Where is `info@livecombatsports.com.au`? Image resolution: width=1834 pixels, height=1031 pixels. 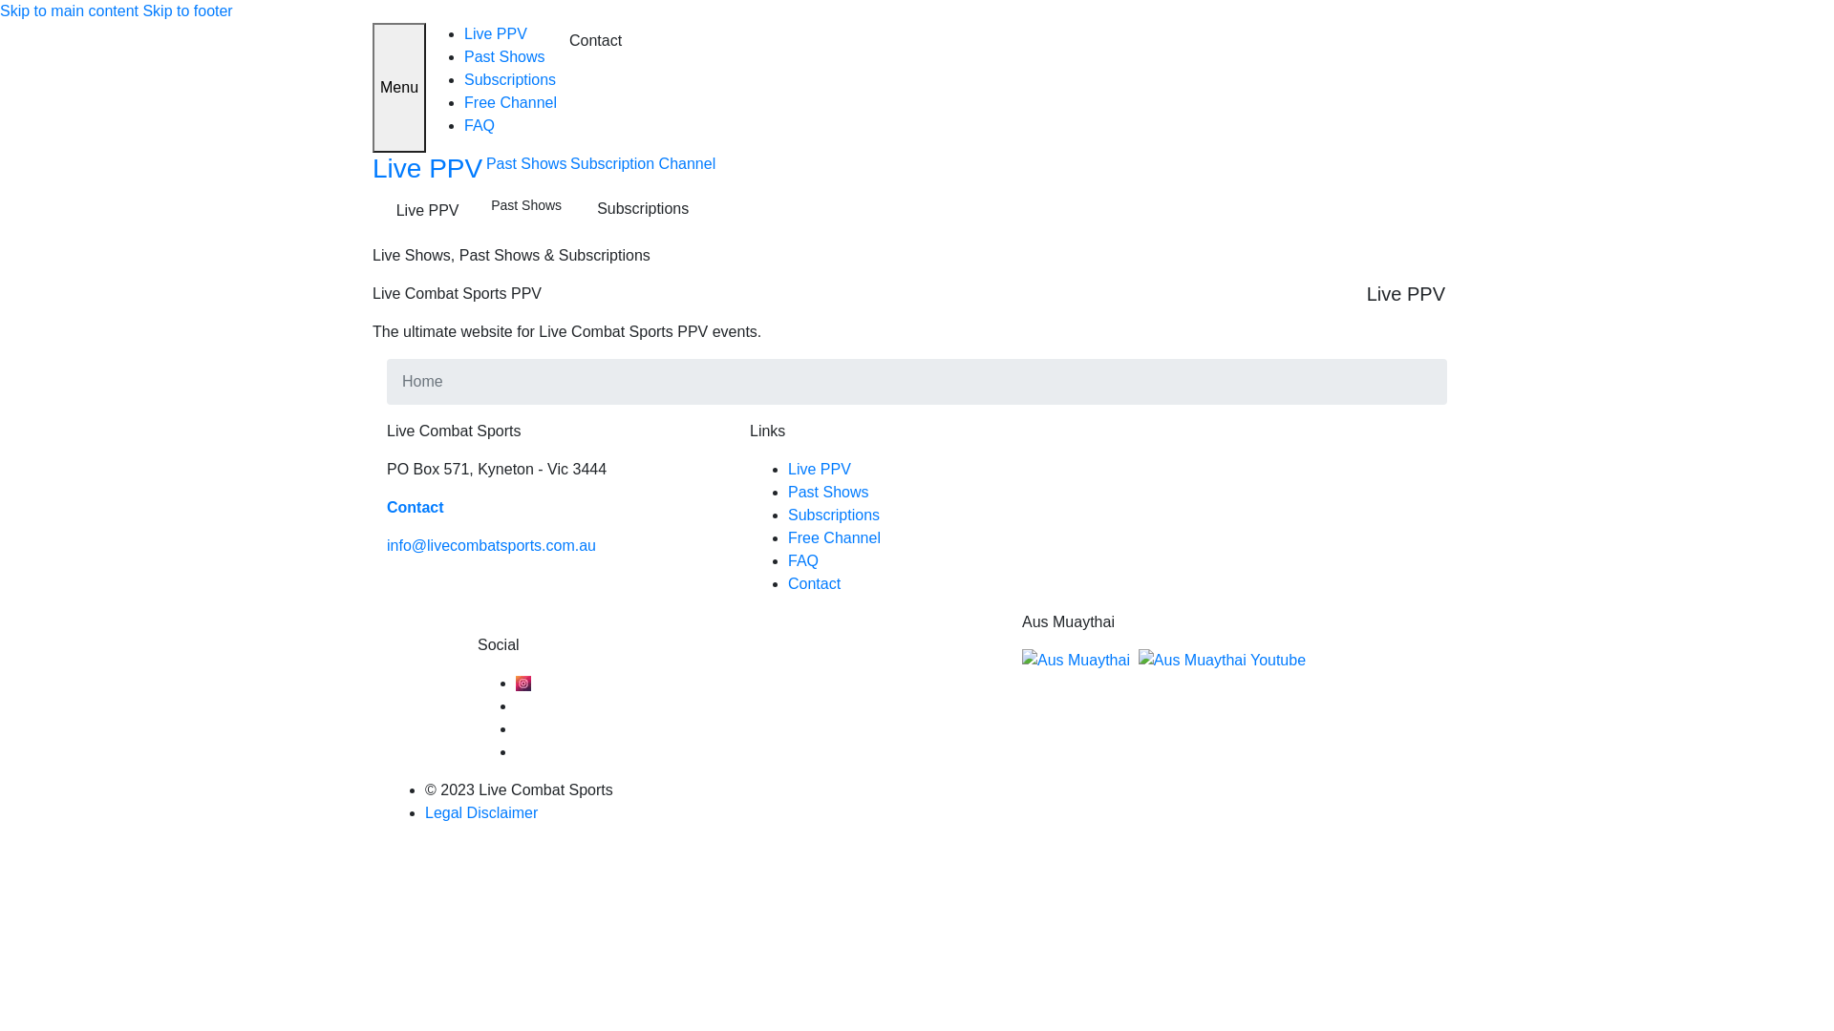
info@livecombatsports.com.au is located at coordinates (491, 546).